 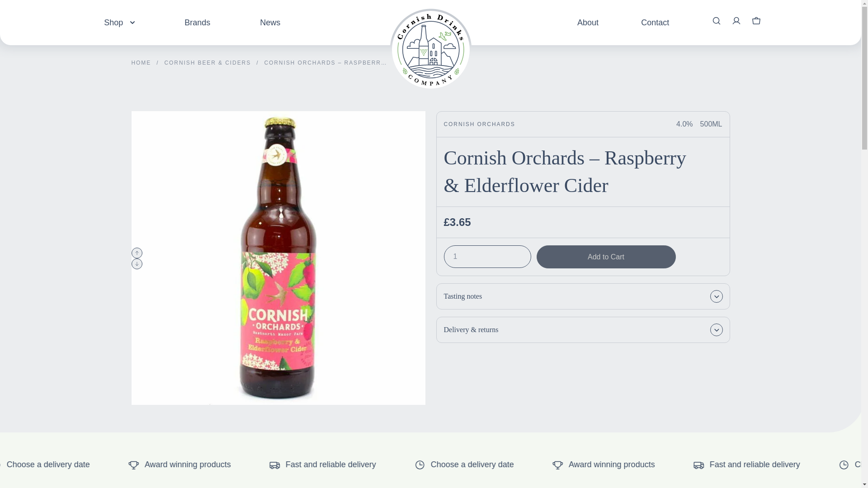 I want to click on Shop, so click(x=119, y=22).